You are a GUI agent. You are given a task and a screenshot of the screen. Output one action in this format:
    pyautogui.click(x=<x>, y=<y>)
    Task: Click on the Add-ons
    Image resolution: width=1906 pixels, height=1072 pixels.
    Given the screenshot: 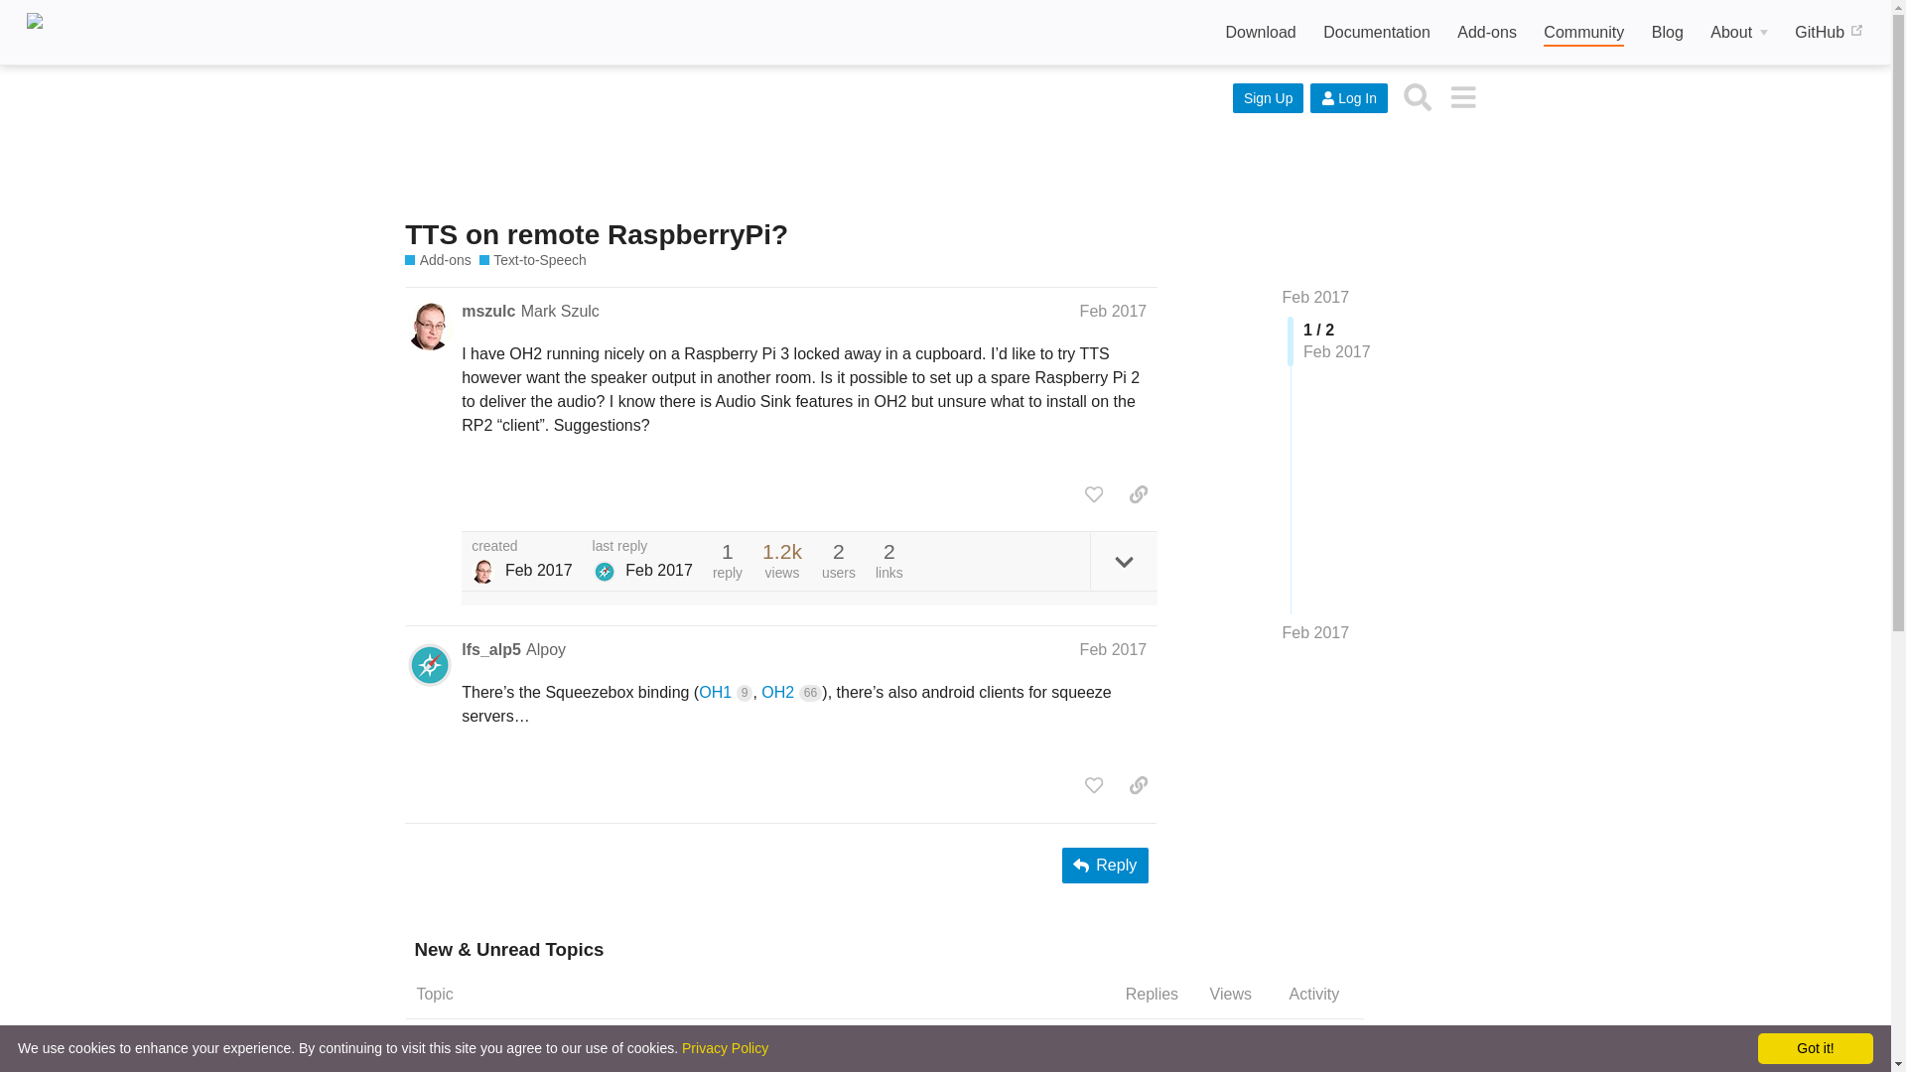 What is the action you would take?
    pyautogui.click(x=437, y=260)
    